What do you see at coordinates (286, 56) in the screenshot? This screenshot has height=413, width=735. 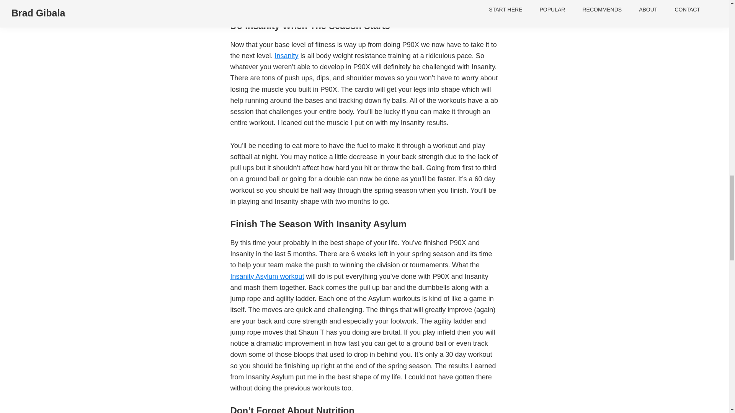 I see `Insanity` at bounding box center [286, 56].